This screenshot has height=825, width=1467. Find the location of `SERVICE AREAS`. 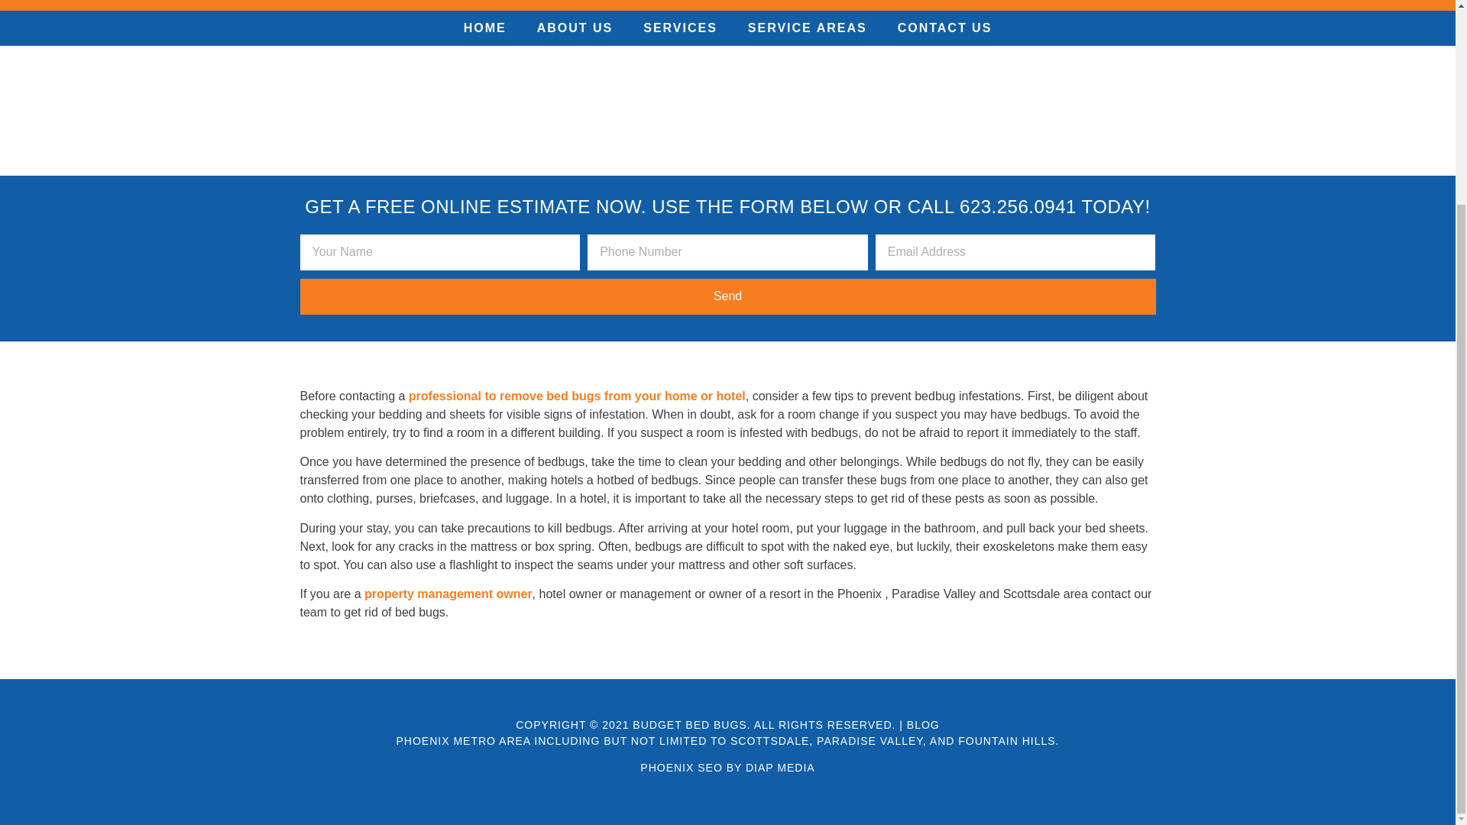

SERVICE AREAS is located at coordinates (807, 28).